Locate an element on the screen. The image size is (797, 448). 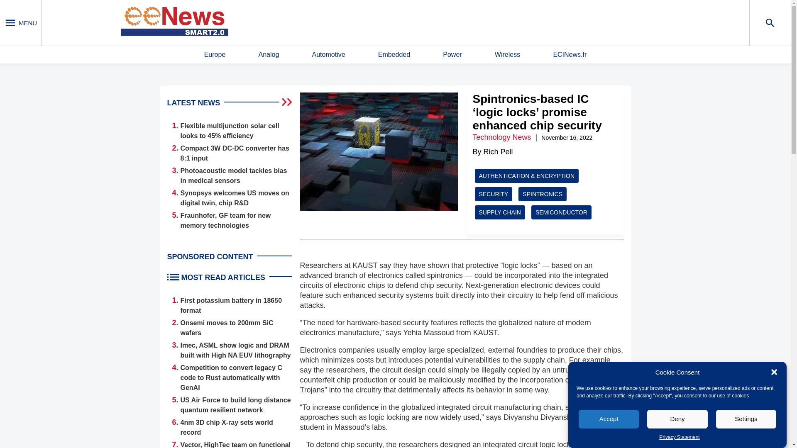
Europe is located at coordinates (215, 55).